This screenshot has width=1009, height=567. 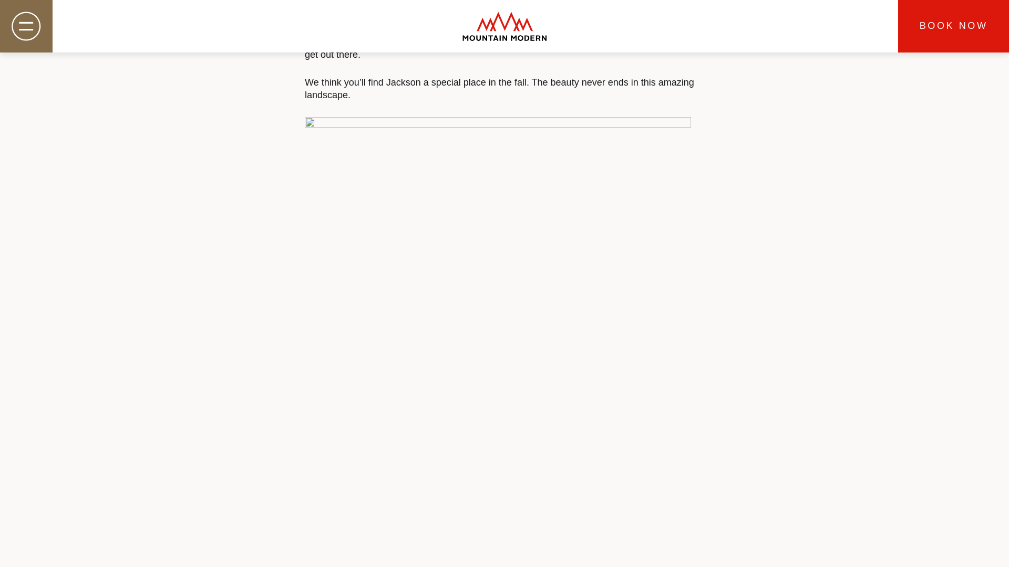 I want to click on Our rooms are geared for adventure, so click(x=380, y=42).